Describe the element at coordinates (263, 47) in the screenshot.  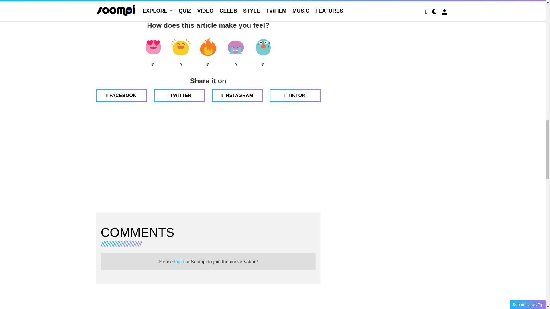
I see `OMG` at that location.